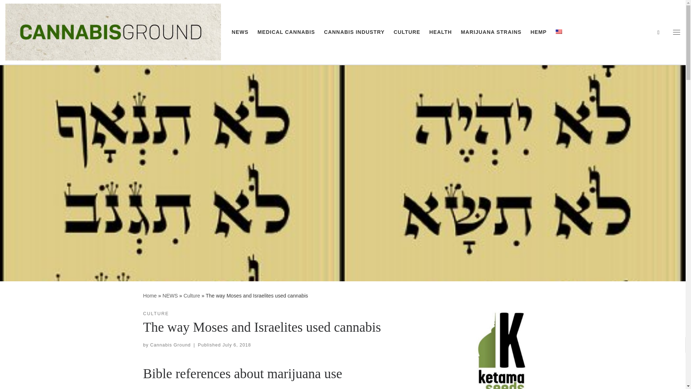  I want to click on NEWS, so click(240, 32).